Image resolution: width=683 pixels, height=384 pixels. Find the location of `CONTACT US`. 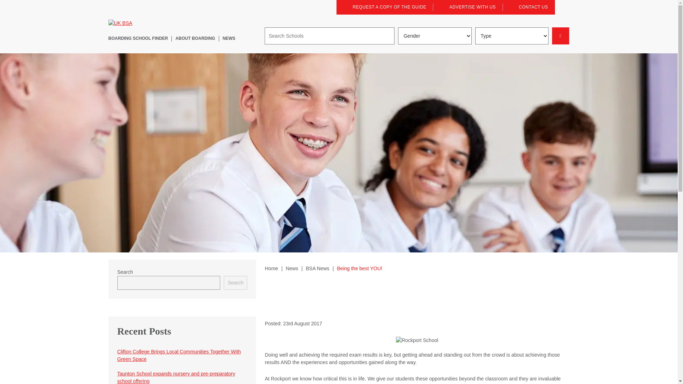

CONTACT US is located at coordinates (529, 7).